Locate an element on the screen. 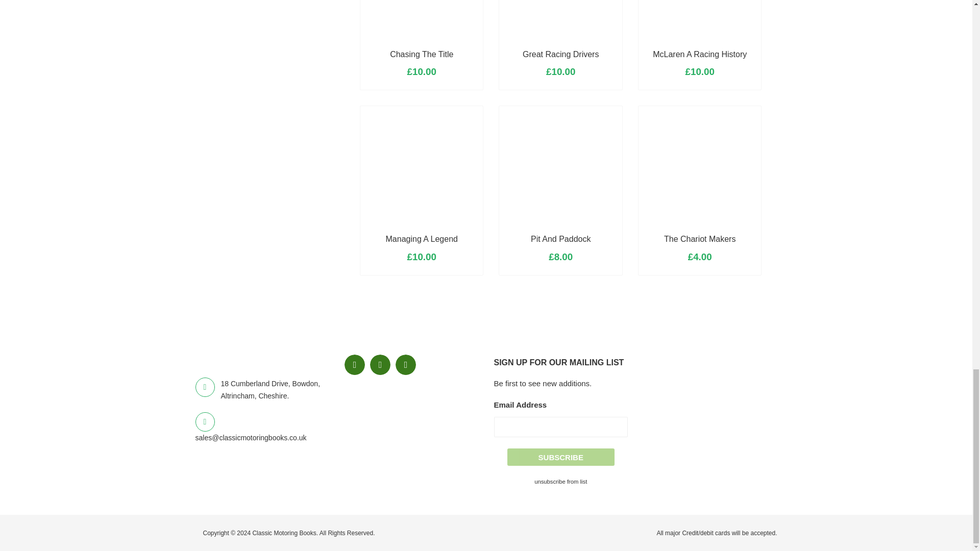  Subscribe is located at coordinates (560, 457).